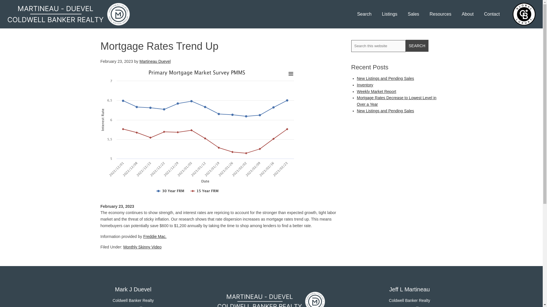 This screenshot has width=547, height=307. Describe the element at coordinates (413, 14) in the screenshot. I see `Sales` at that location.